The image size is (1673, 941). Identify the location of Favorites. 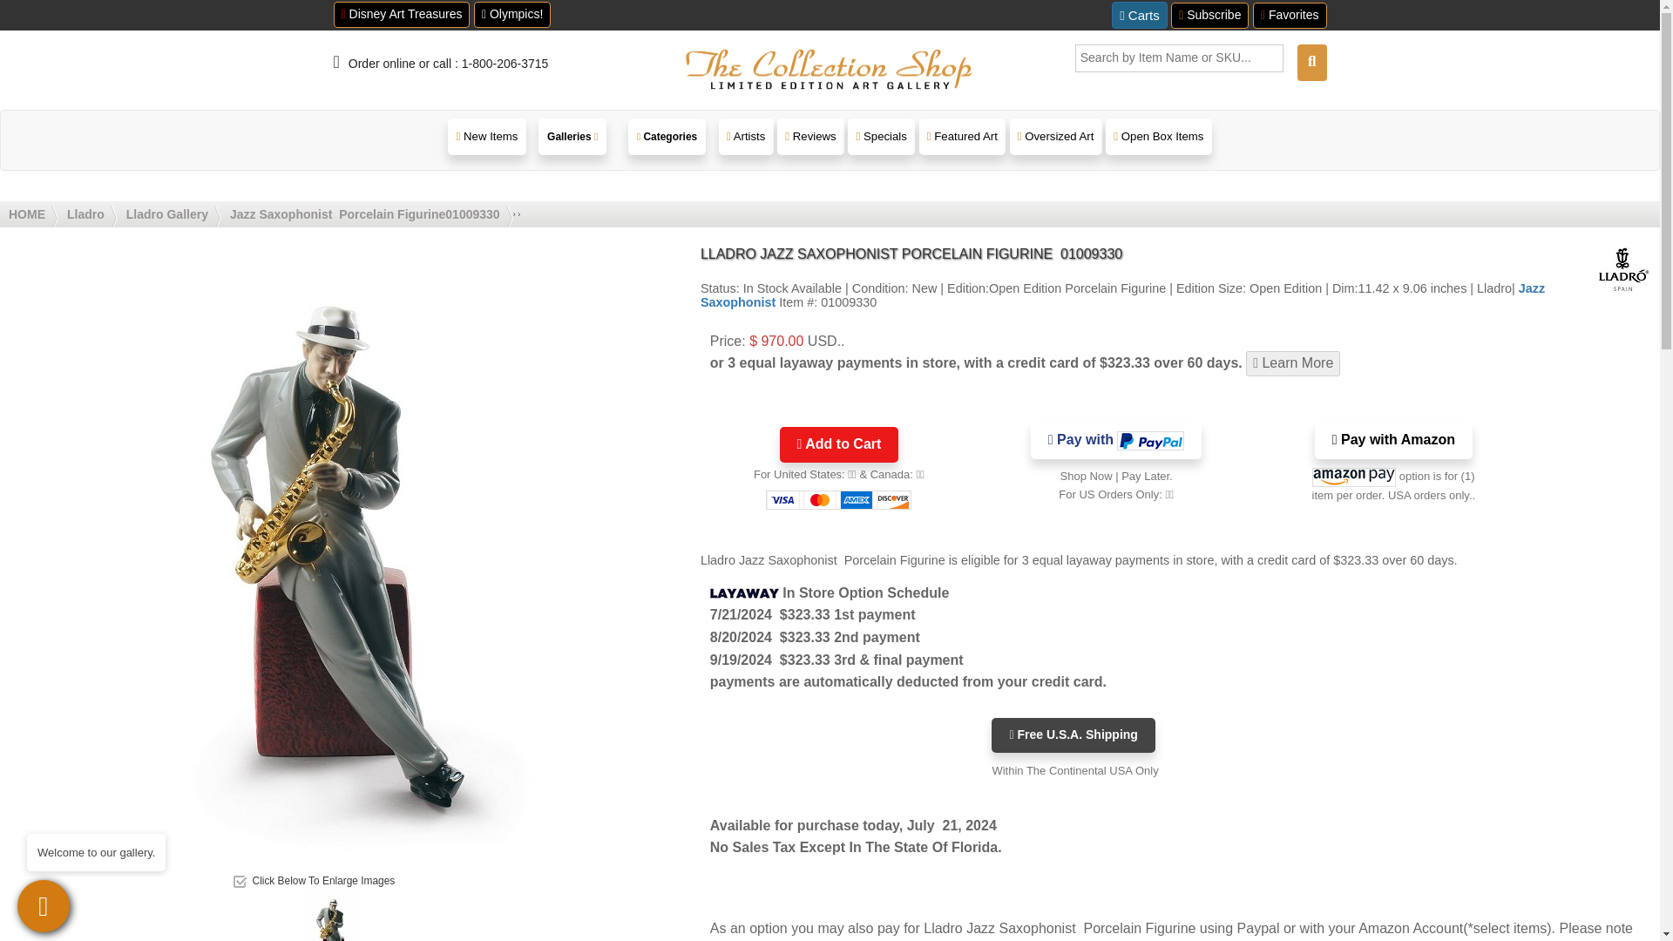
(1290, 16).